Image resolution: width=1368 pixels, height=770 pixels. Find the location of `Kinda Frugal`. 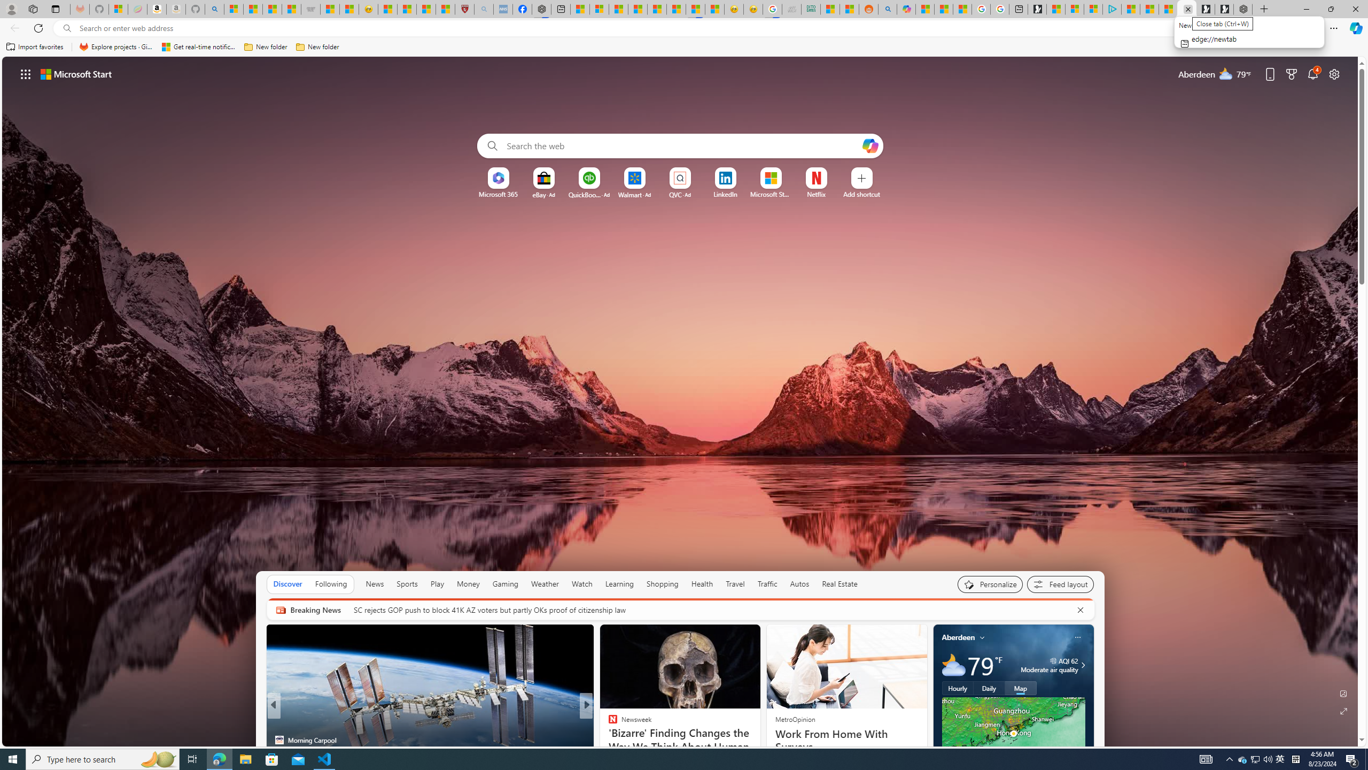

Kinda Frugal is located at coordinates (608, 722).